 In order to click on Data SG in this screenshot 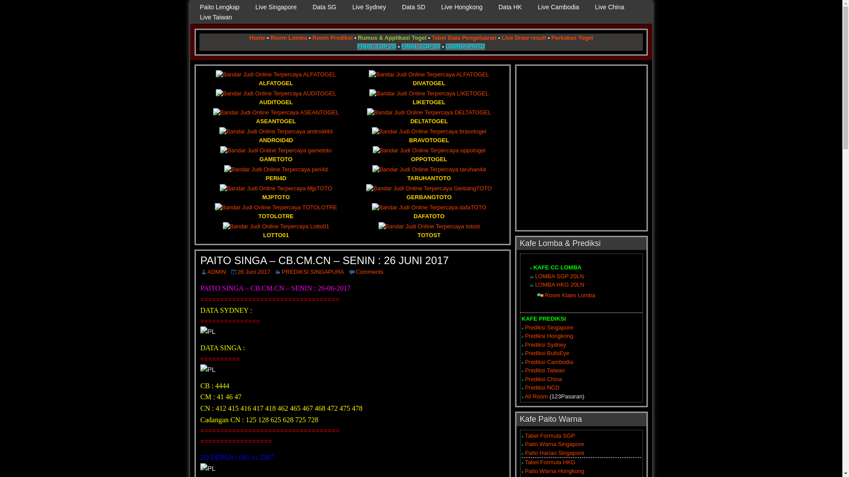, I will do `click(325, 7)`.